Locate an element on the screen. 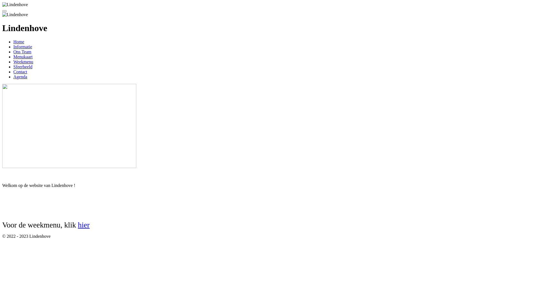 The image size is (534, 300). Menukaart is located at coordinates (23, 57).